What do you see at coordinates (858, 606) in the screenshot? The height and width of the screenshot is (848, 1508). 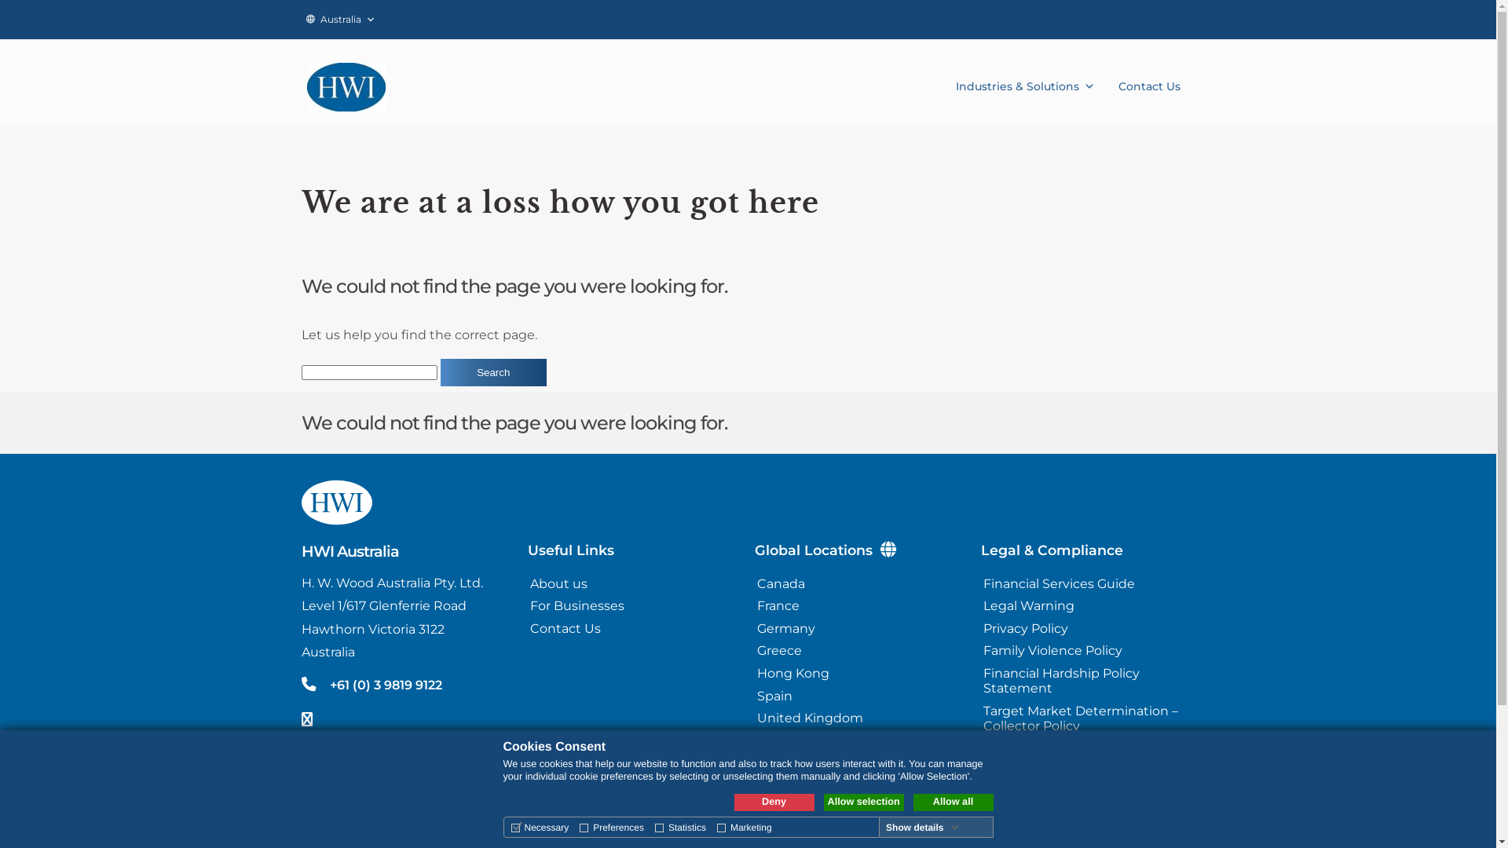 I see `France` at bounding box center [858, 606].